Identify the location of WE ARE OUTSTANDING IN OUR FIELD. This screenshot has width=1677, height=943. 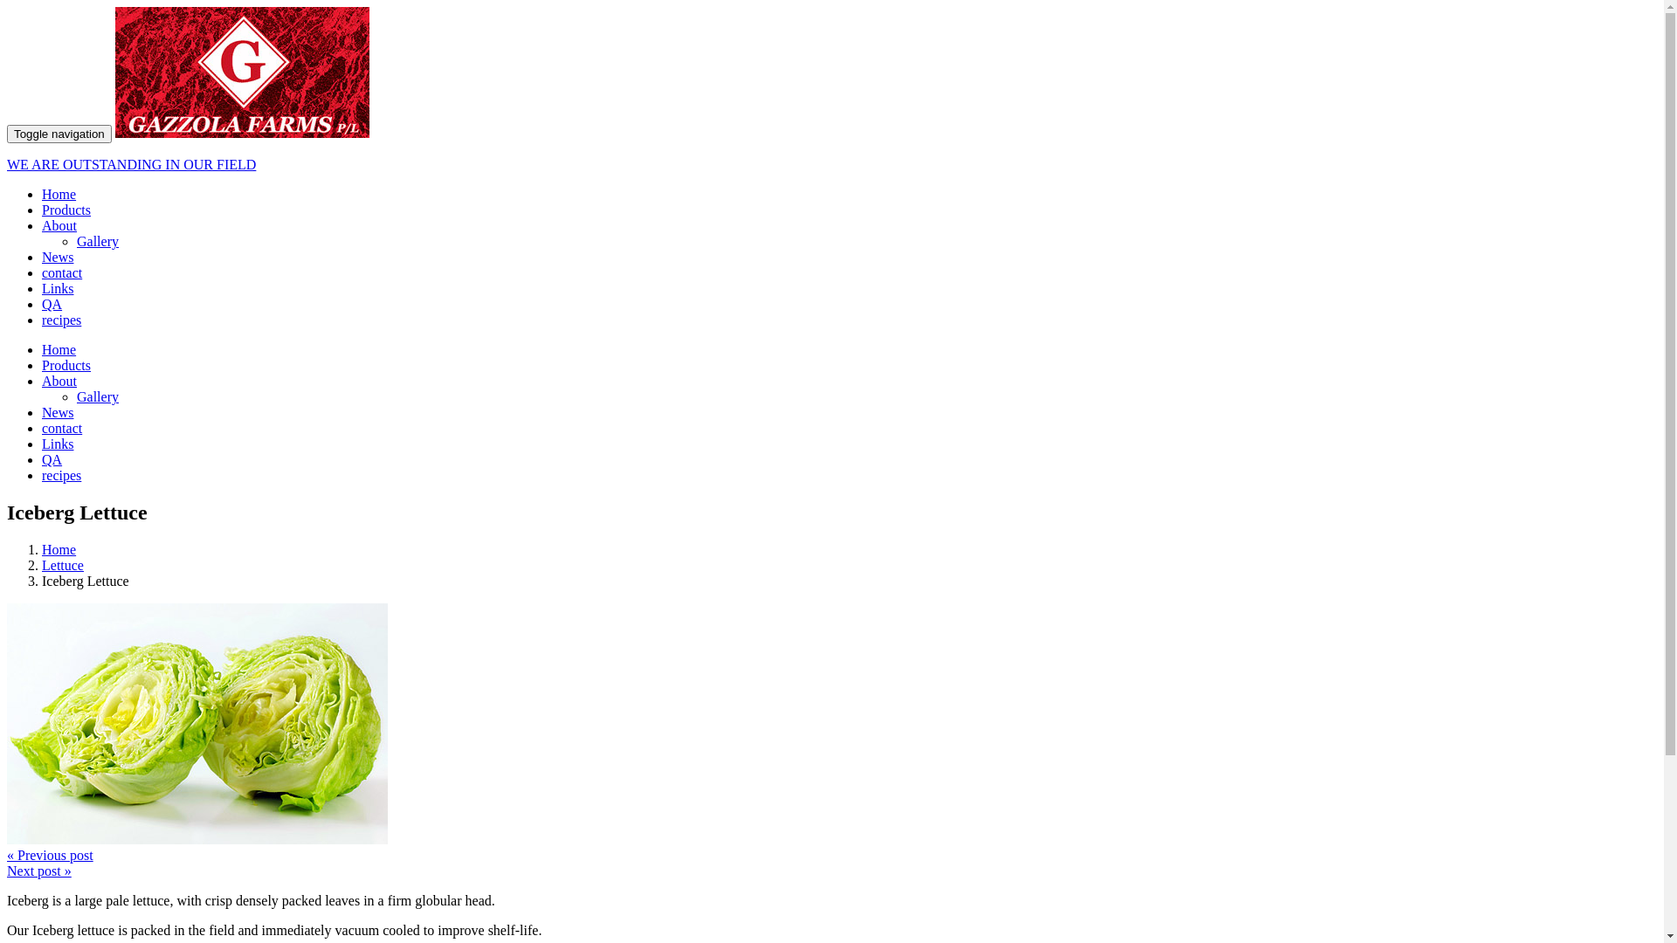
(832, 149).